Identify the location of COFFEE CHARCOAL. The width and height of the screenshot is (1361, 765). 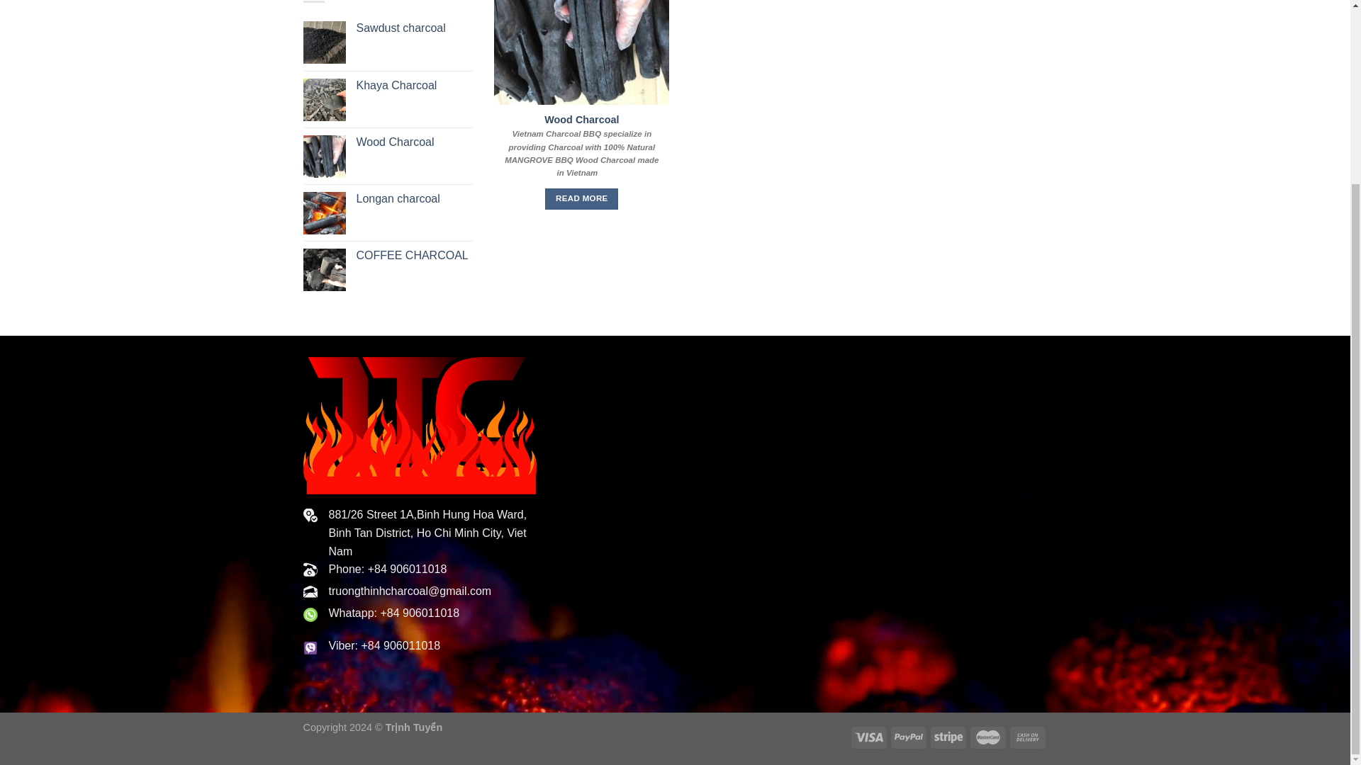
(414, 256).